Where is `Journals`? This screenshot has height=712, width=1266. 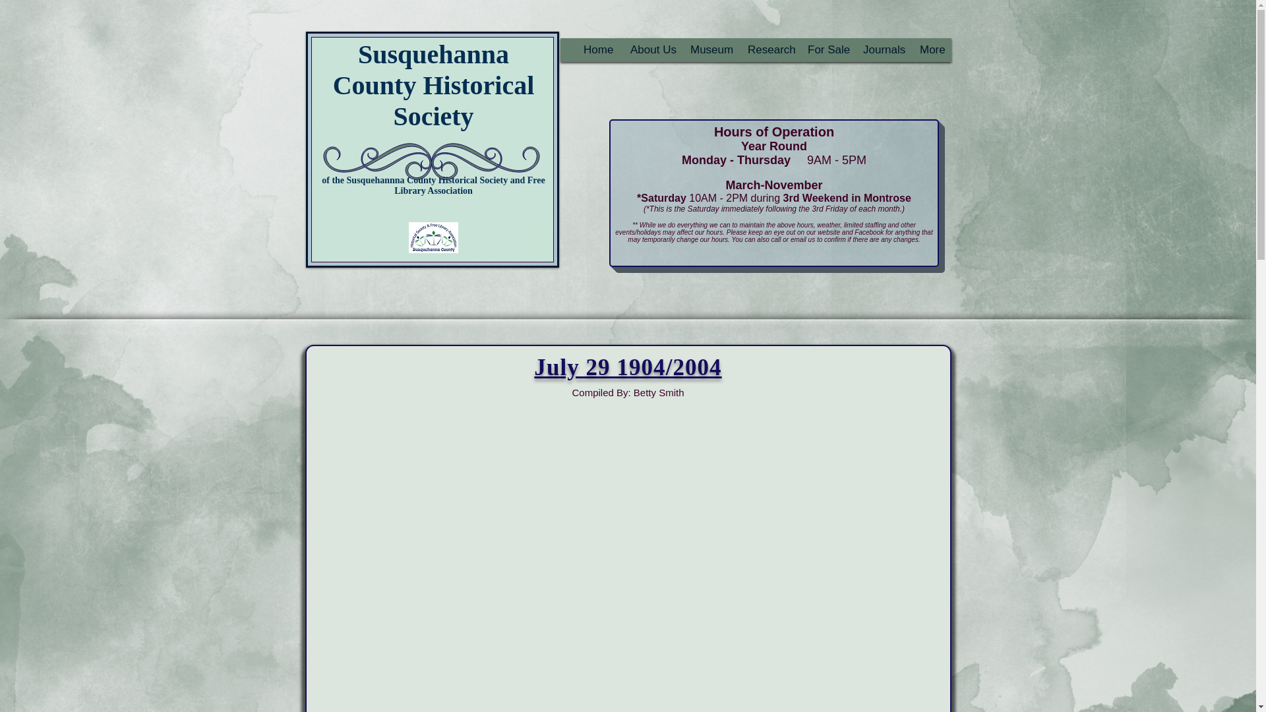
Journals is located at coordinates (879, 49).